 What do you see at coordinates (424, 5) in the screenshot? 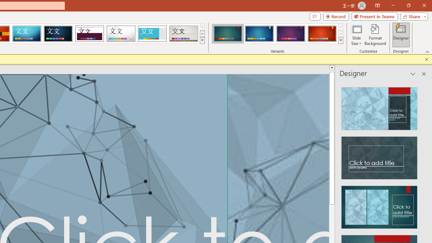
I see `Close` at bounding box center [424, 5].